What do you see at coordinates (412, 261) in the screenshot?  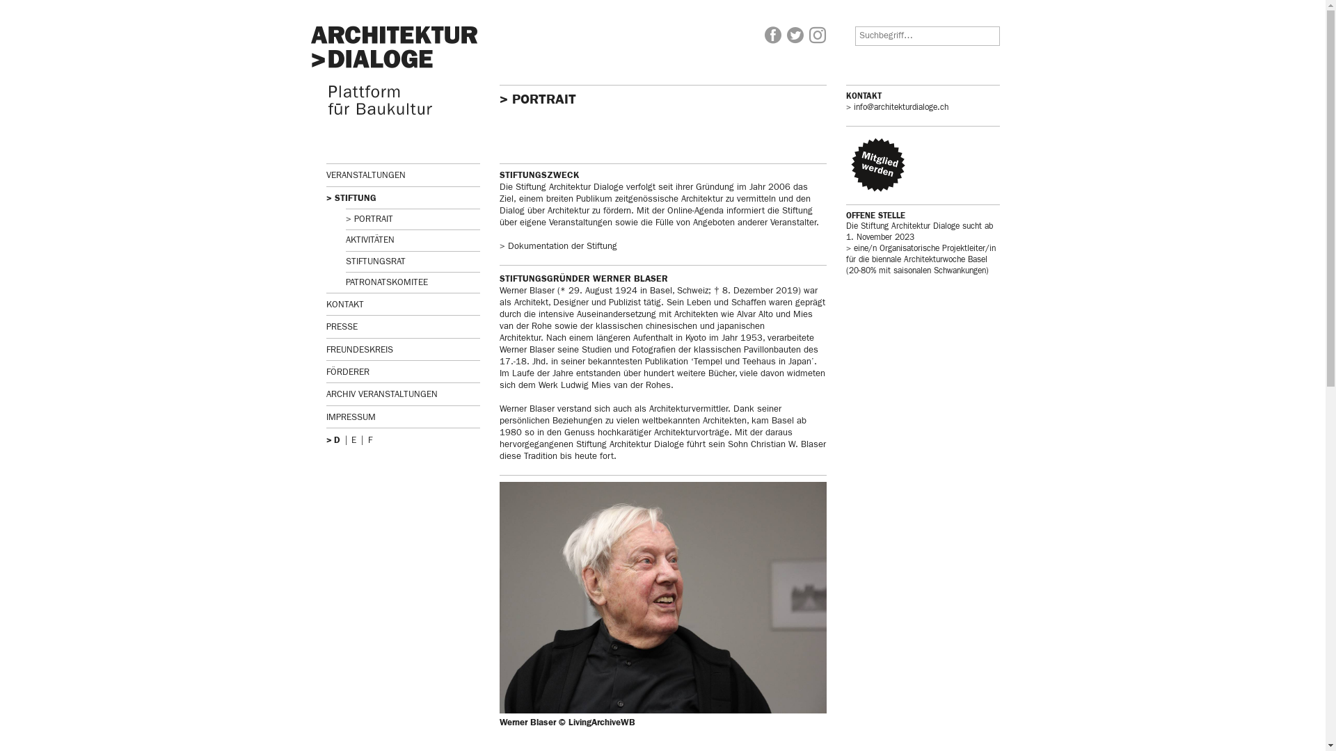 I see `STIFTUNGSRAT` at bounding box center [412, 261].